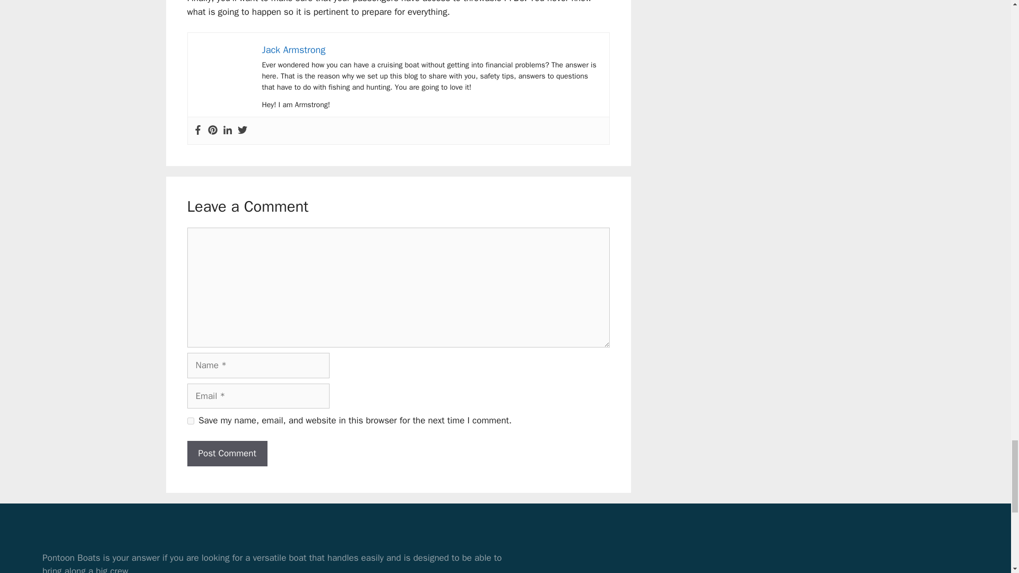 The height and width of the screenshot is (573, 1019). Describe the element at coordinates (227, 453) in the screenshot. I see `Post Comment` at that location.